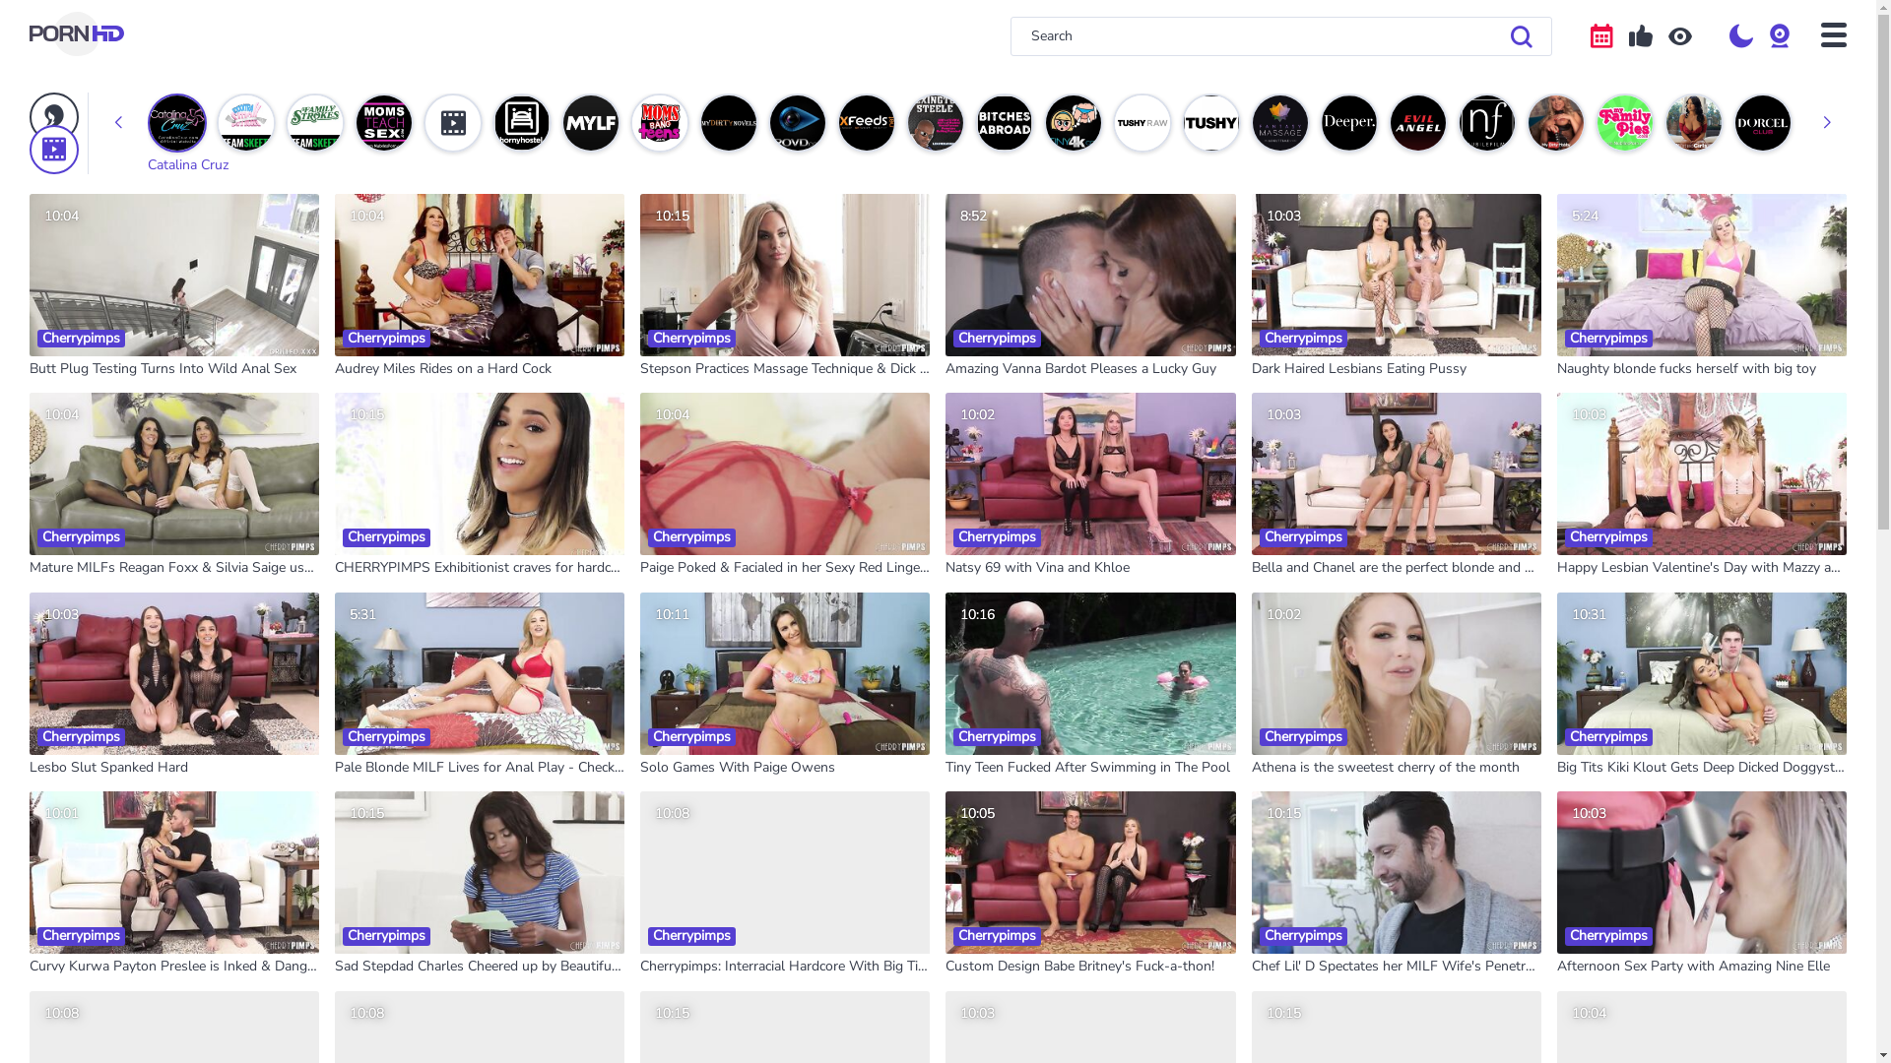  Describe the element at coordinates (453, 123) in the screenshot. I see `Amateur X` at that location.